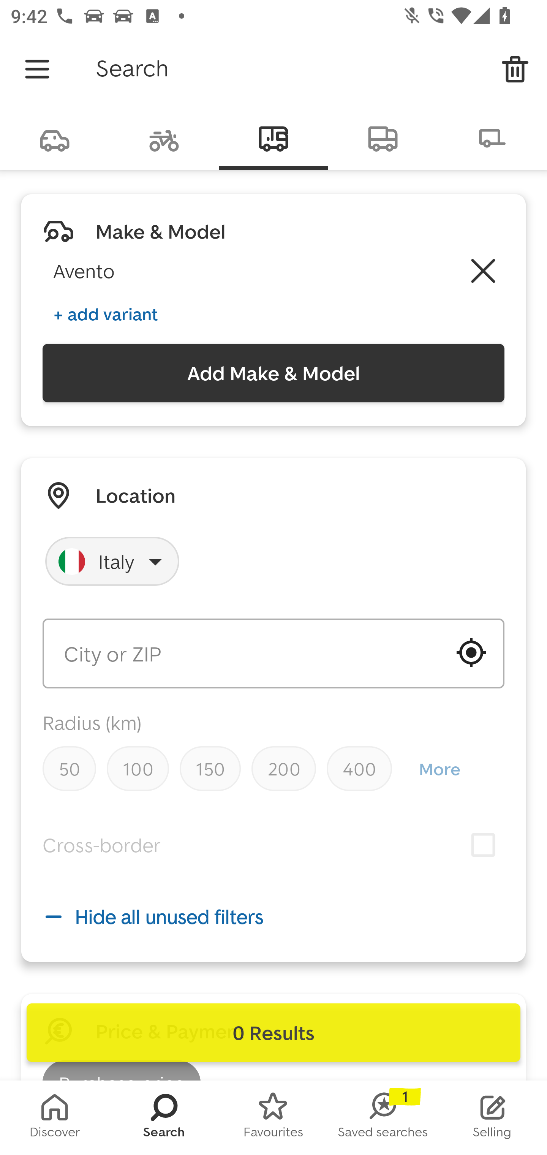 The height and width of the screenshot is (1155, 547). Describe the element at coordinates (106, 314) in the screenshot. I see `+ add variant` at that location.